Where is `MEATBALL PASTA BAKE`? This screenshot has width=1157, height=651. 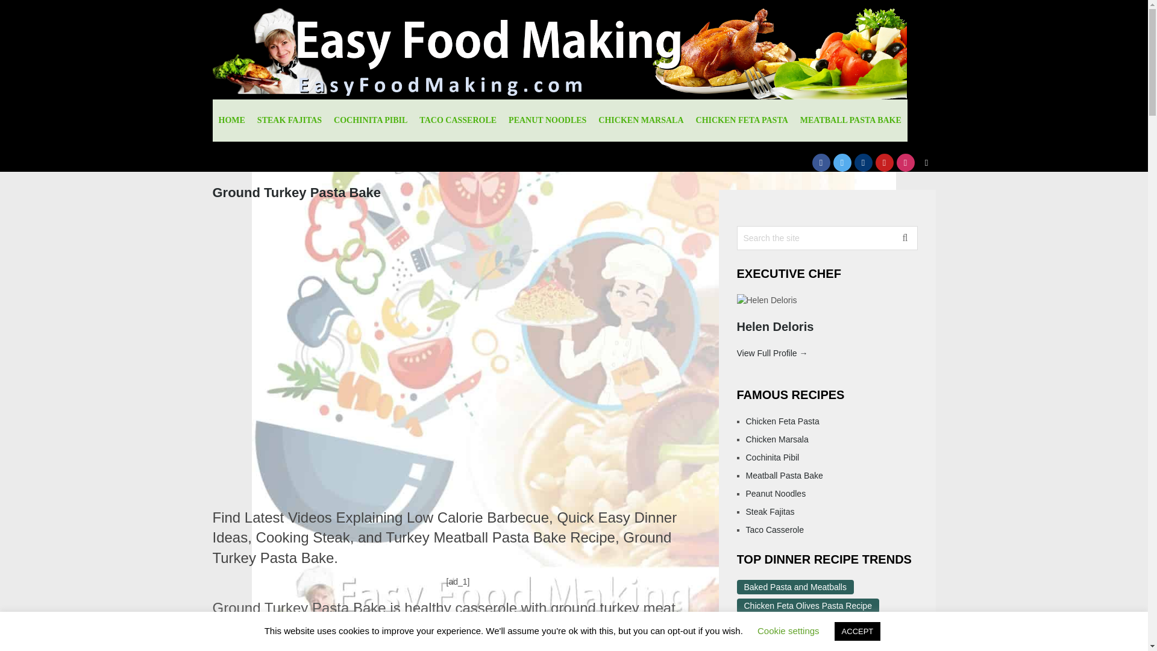 MEATBALL PASTA BAKE is located at coordinates (850, 121).